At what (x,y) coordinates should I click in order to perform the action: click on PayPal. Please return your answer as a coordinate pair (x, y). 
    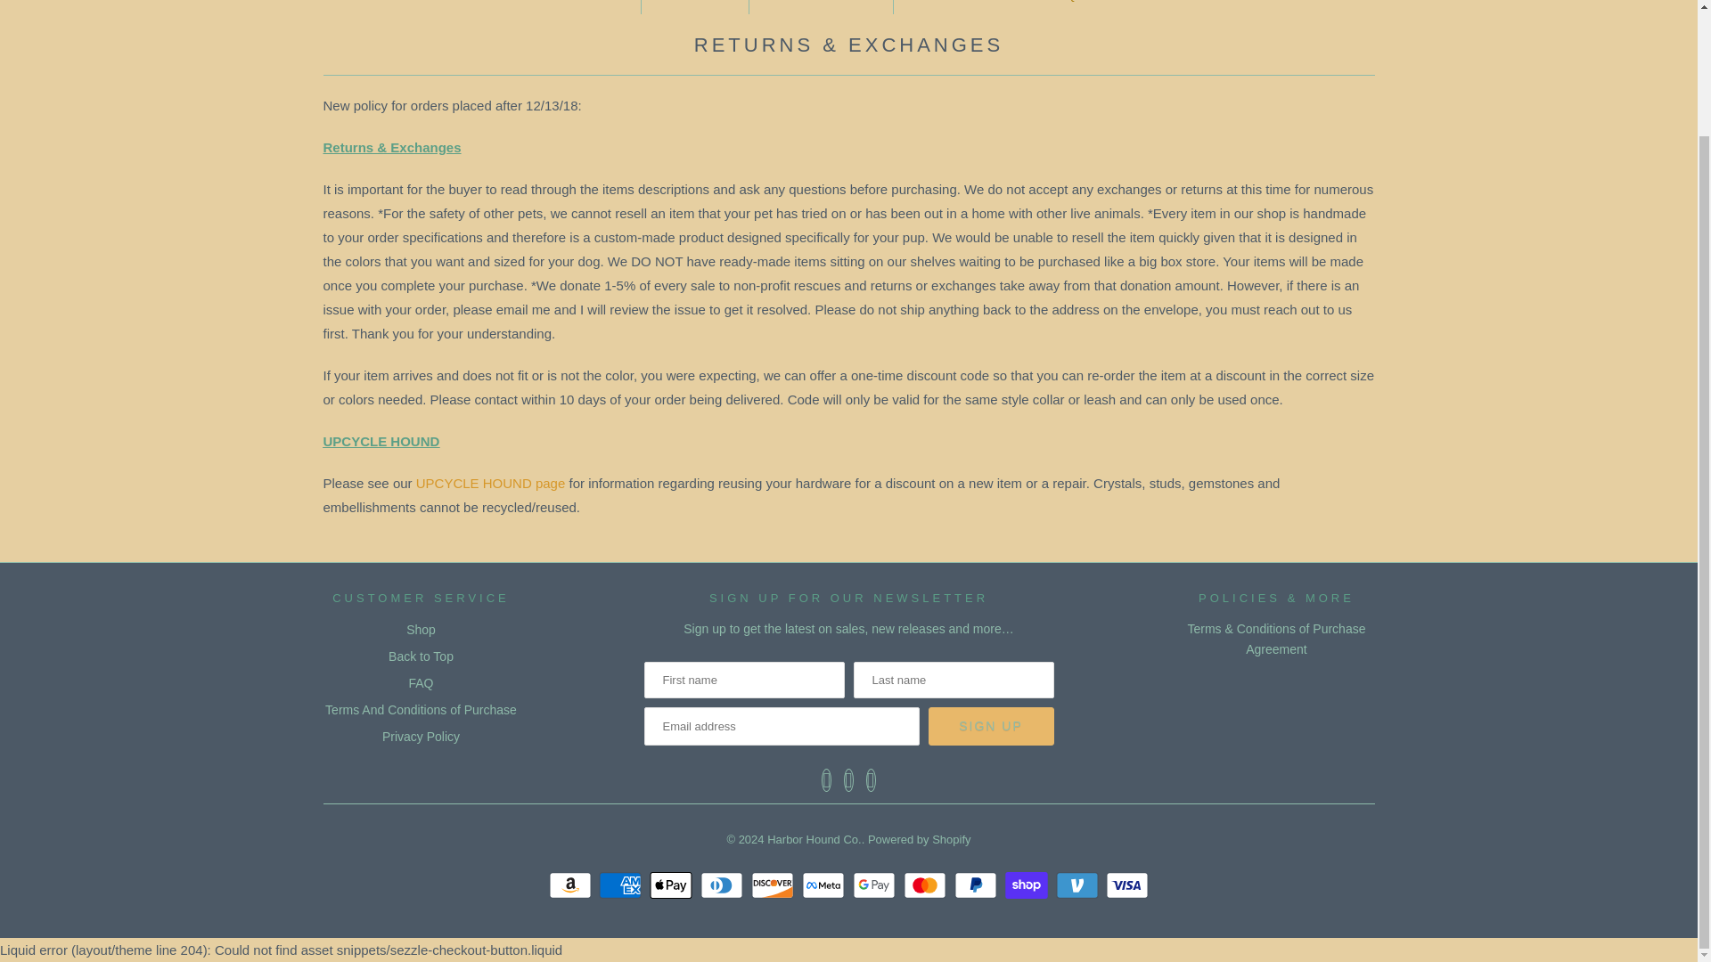
    Looking at the image, I should click on (978, 885).